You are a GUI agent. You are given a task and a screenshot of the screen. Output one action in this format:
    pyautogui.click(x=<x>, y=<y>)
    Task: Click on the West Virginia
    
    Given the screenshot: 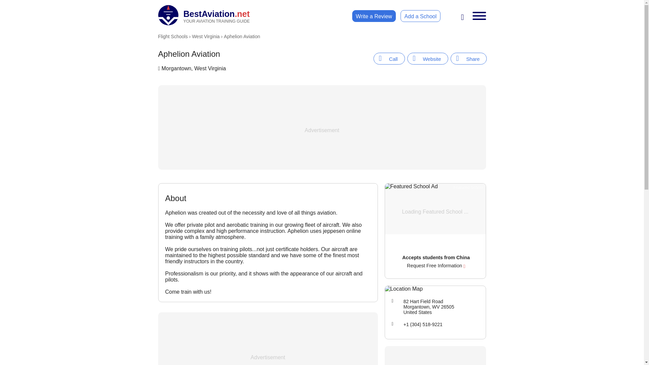 What is the action you would take?
    pyautogui.click(x=420, y=16)
    